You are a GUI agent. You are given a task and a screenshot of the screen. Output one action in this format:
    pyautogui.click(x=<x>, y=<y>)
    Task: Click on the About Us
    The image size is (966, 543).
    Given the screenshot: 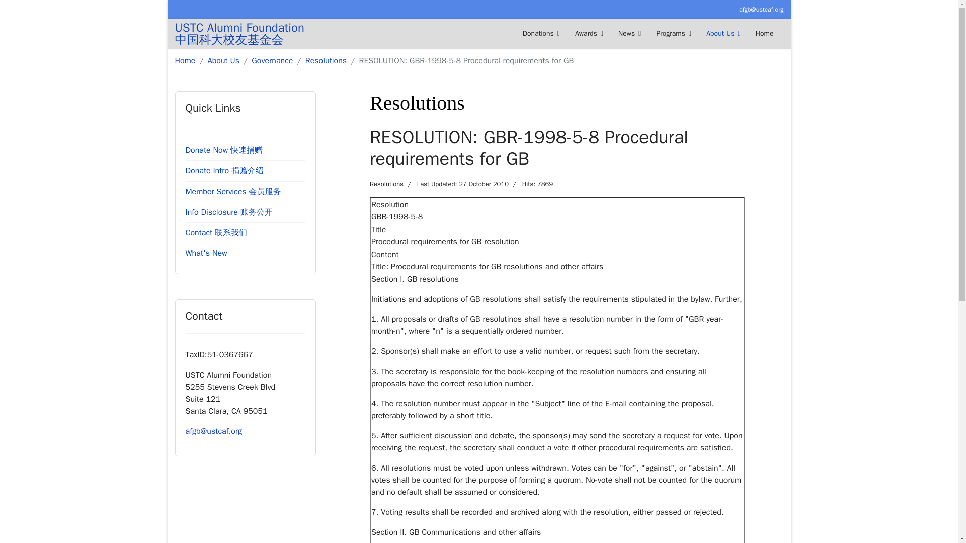 What is the action you would take?
    pyautogui.click(x=723, y=33)
    